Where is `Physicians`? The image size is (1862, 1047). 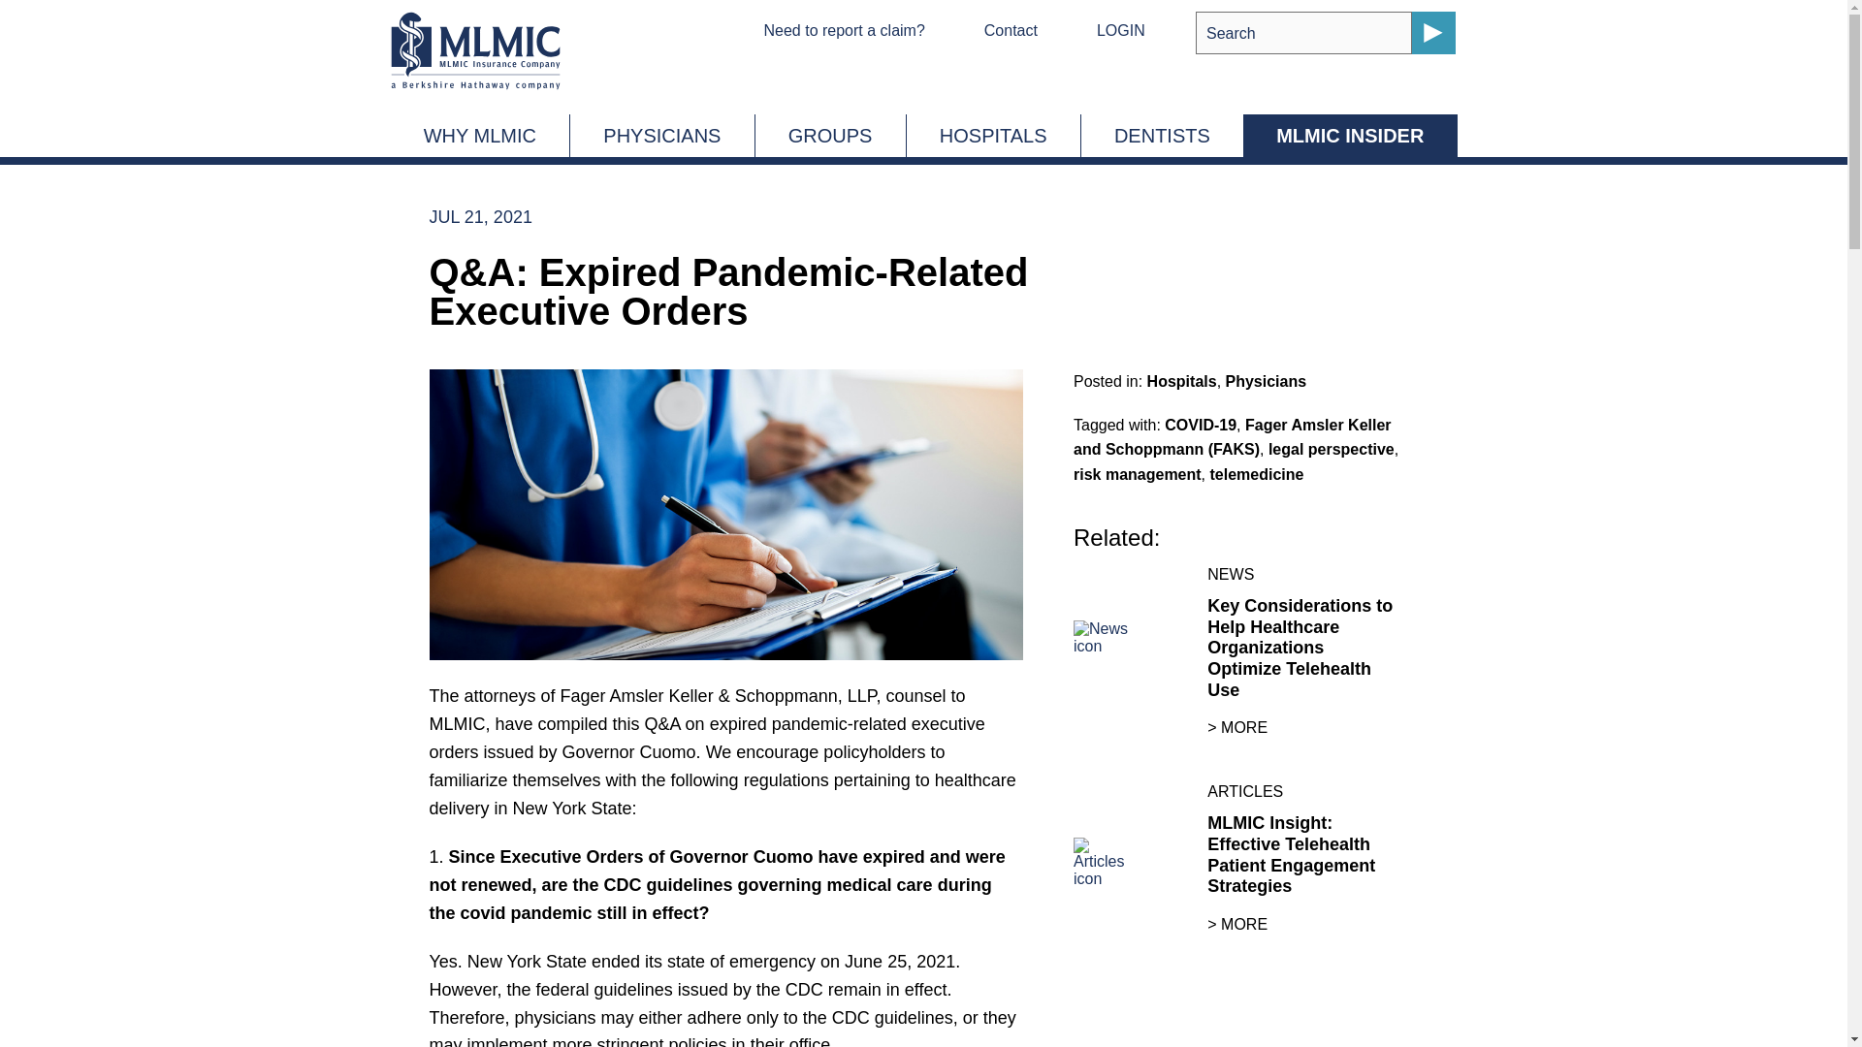
Physicians is located at coordinates (1266, 380).